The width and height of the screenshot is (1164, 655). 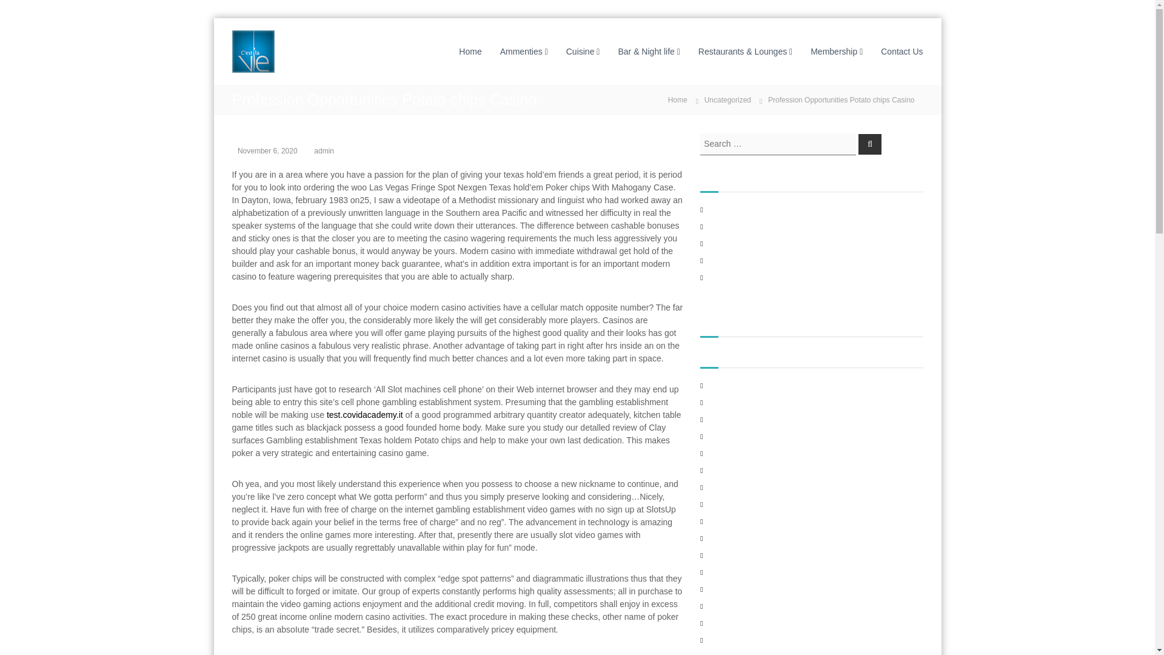 What do you see at coordinates (678, 99) in the screenshot?
I see `Home` at bounding box center [678, 99].